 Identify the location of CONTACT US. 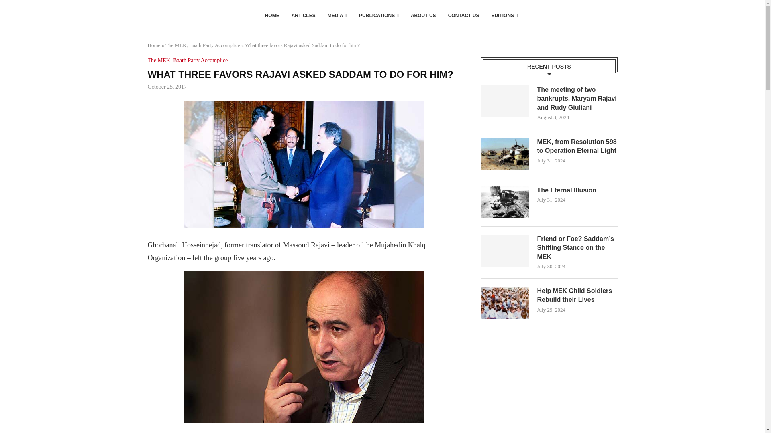
(463, 15).